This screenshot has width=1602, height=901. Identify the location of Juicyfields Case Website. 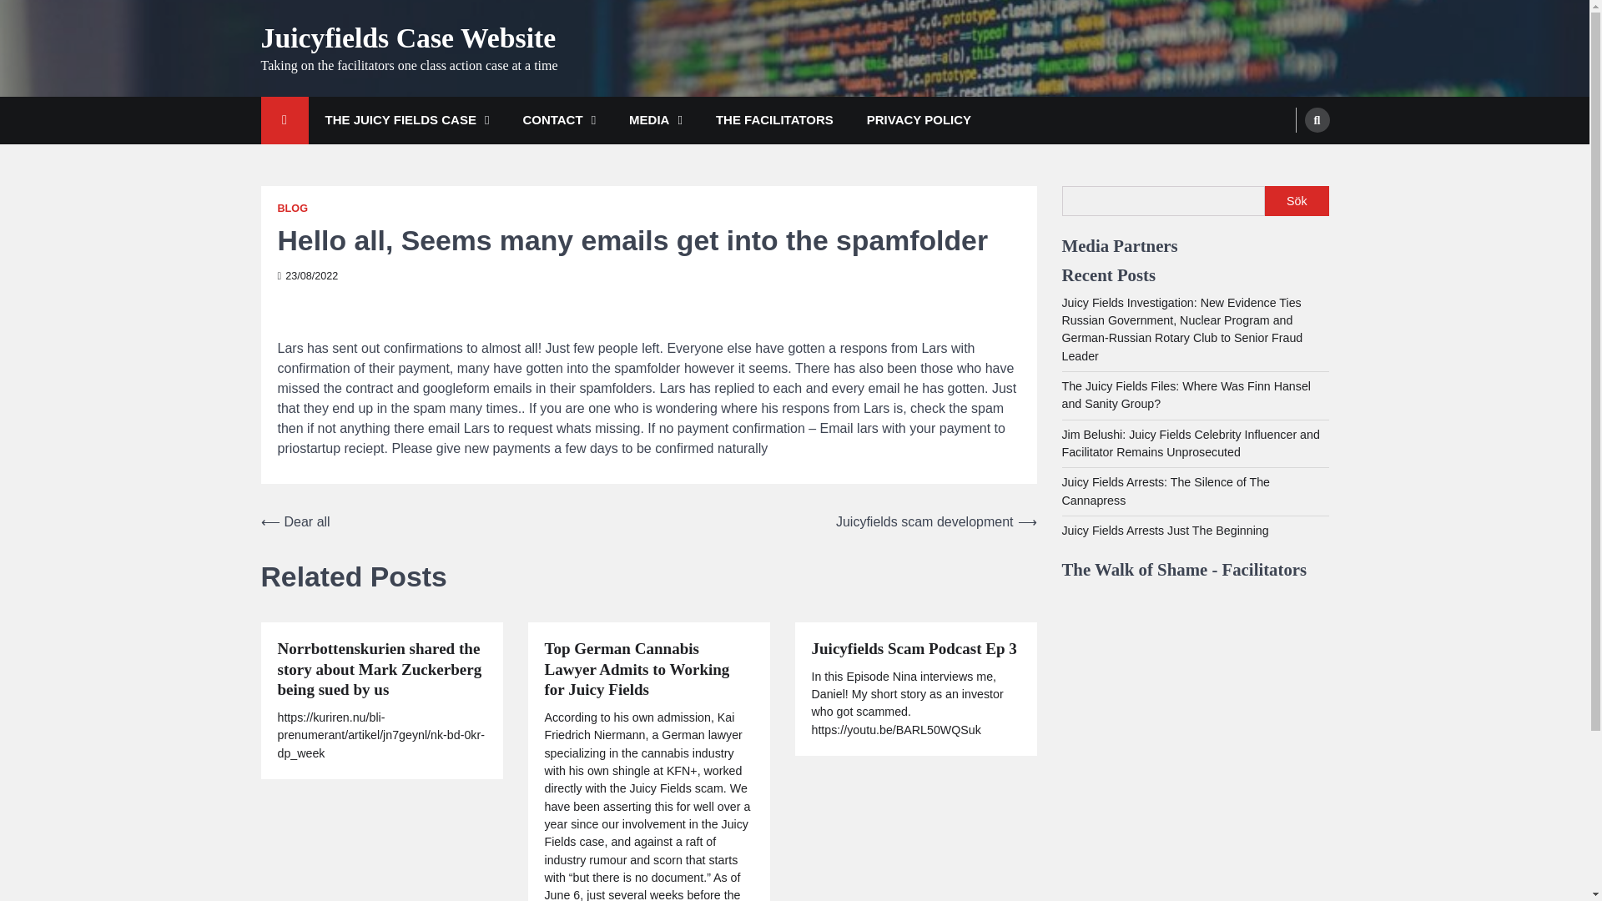
(407, 38).